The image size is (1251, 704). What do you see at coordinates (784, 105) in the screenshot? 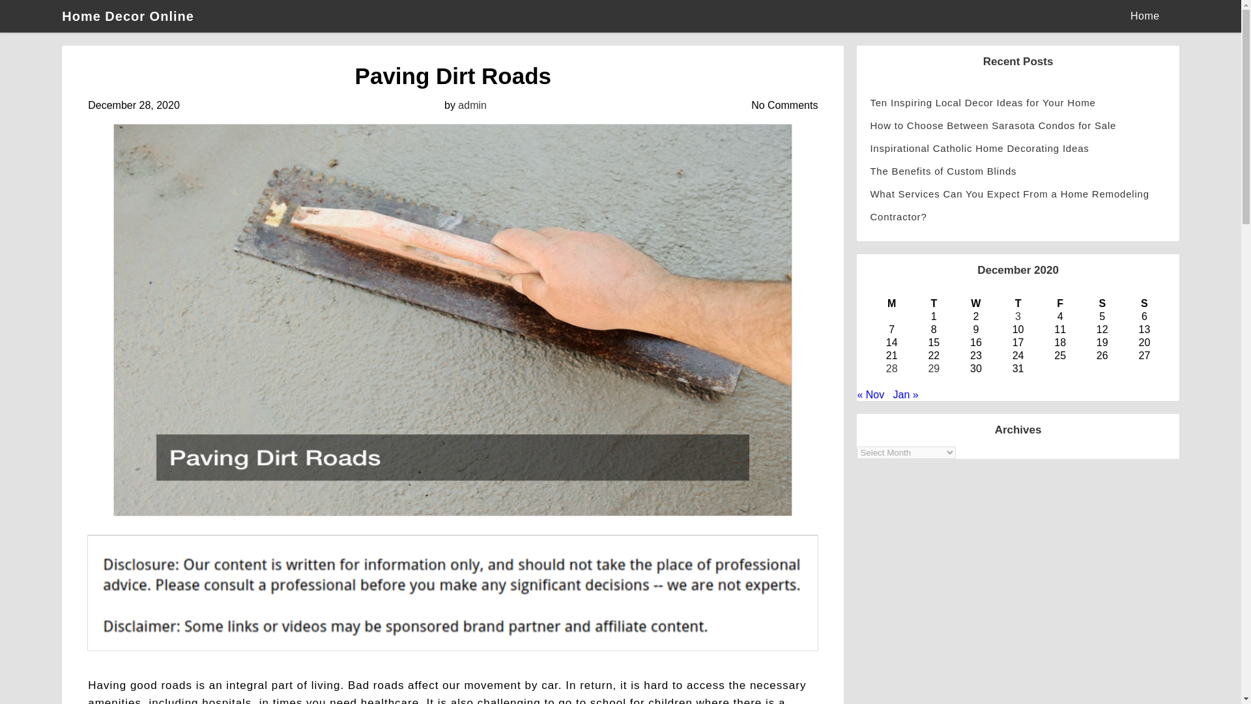
I see `No Comments` at bounding box center [784, 105].